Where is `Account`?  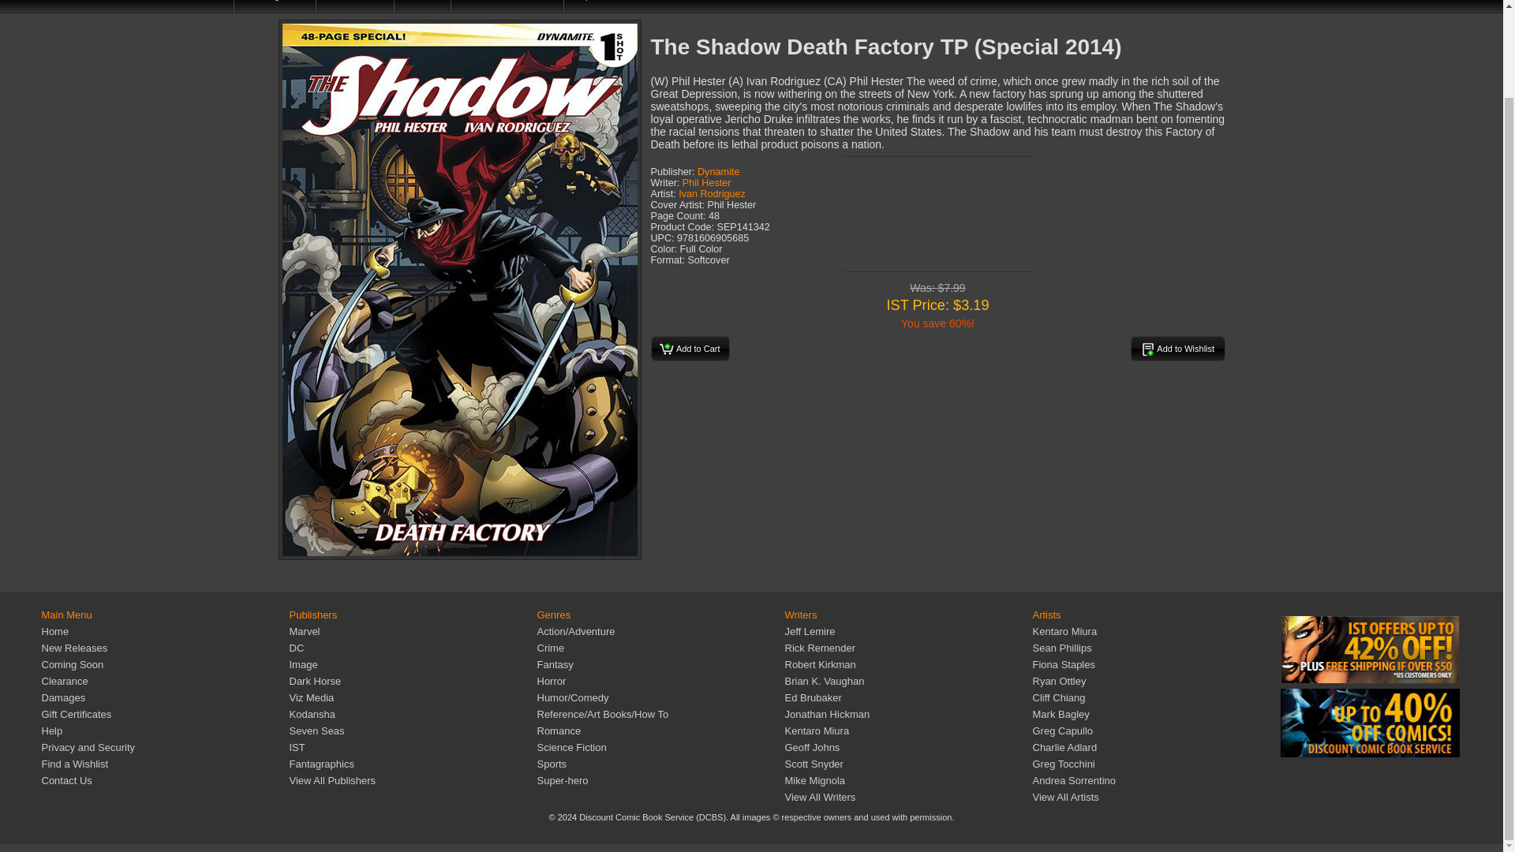 Account is located at coordinates (1453, 6).